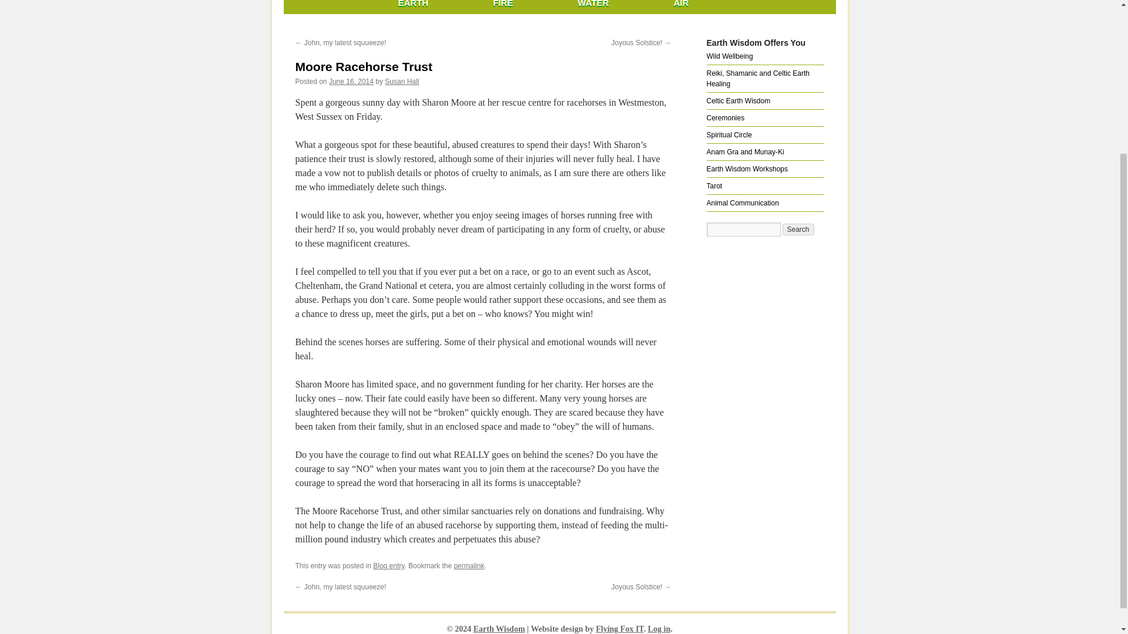  What do you see at coordinates (351, 81) in the screenshot?
I see `12:33 pm` at bounding box center [351, 81].